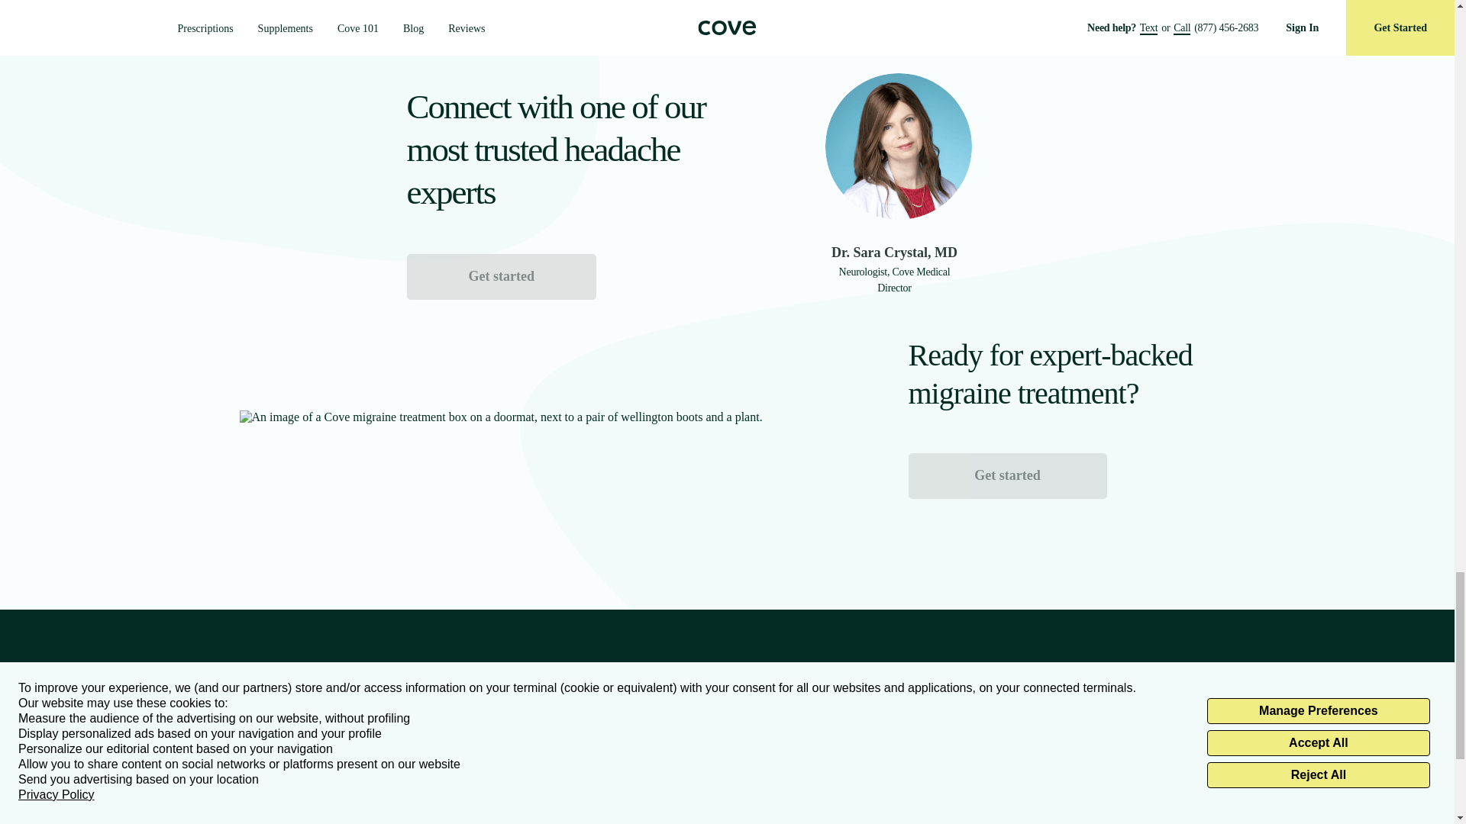 The height and width of the screenshot is (824, 1466). Describe the element at coordinates (376, 790) in the screenshot. I see `FAQ` at that location.